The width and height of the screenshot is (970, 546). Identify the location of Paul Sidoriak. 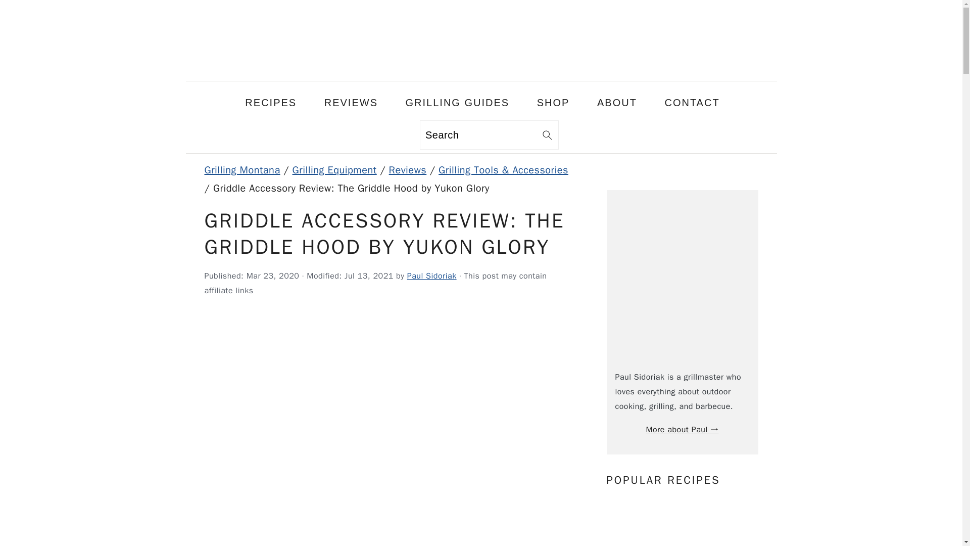
(432, 276).